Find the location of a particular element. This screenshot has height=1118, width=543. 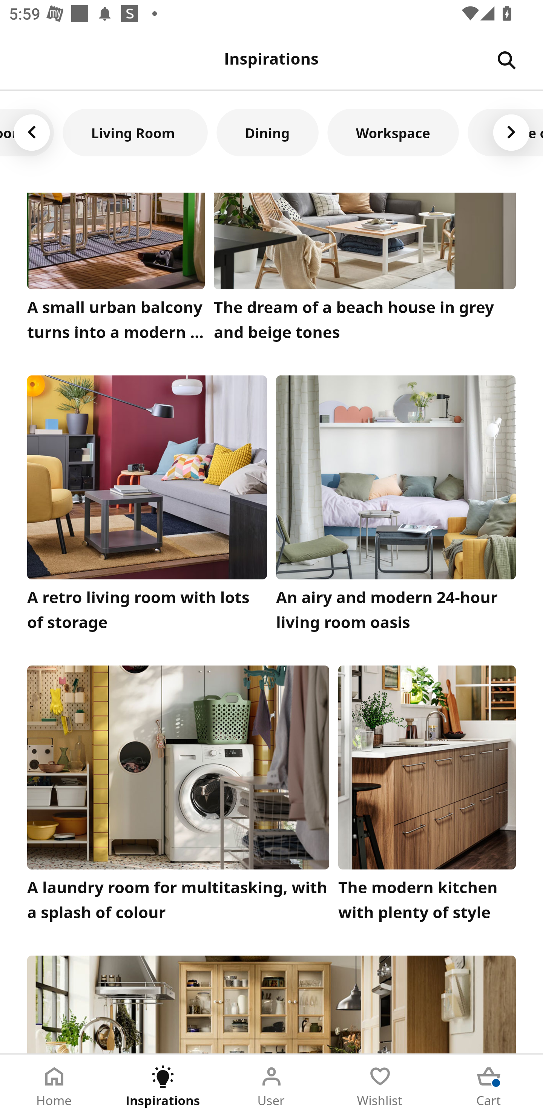

Living Room  is located at coordinates (135, 132).